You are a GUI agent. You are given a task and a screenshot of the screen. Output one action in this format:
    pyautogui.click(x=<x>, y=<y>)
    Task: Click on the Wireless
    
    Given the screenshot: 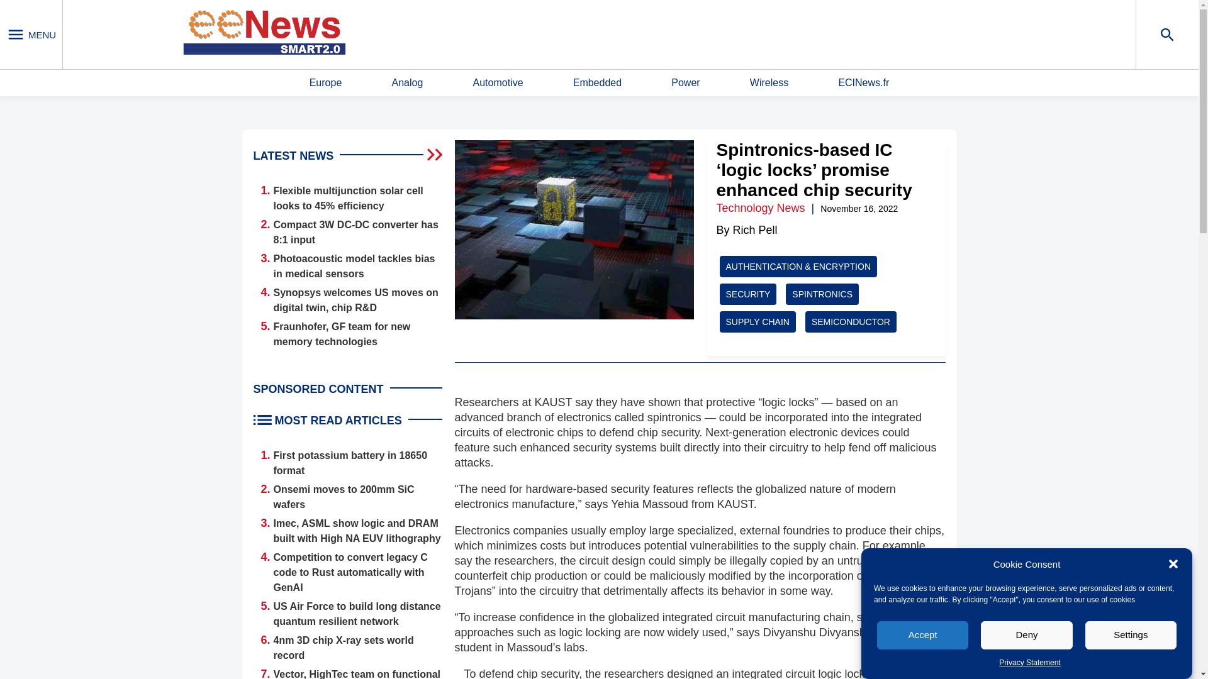 What is the action you would take?
    pyautogui.click(x=769, y=83)
    